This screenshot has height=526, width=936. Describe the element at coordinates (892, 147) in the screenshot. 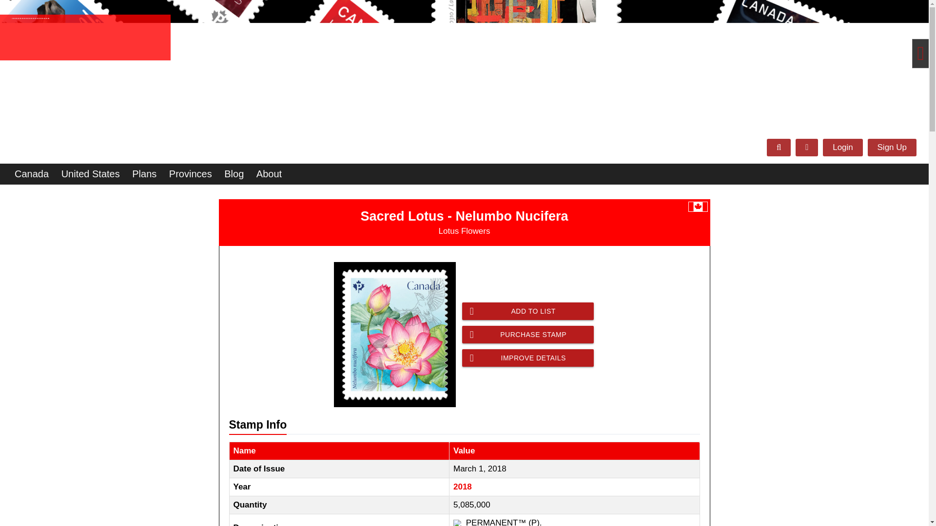

I see `Sign Up` at that location.